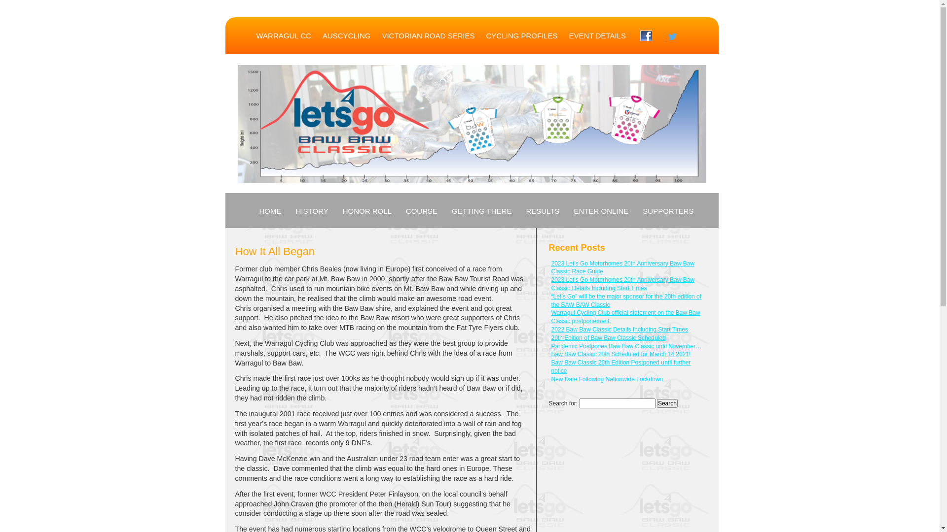 This screenshot has width=947, height=532. Describe the element at coordinates (646, 35) in the screenshot. I see `FACEBOOK` at that location.